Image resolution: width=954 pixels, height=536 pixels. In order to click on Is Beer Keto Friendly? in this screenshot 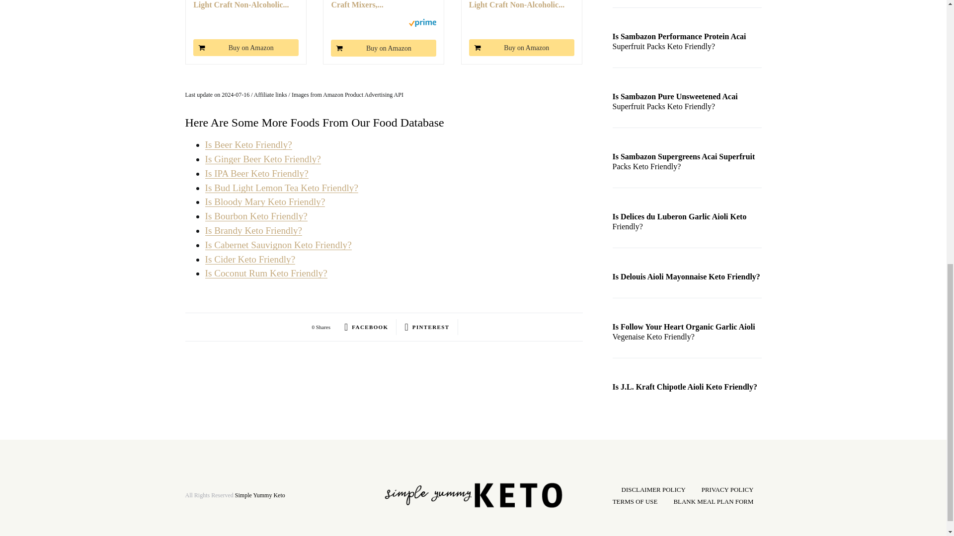, I will do `click(248, 144)`.